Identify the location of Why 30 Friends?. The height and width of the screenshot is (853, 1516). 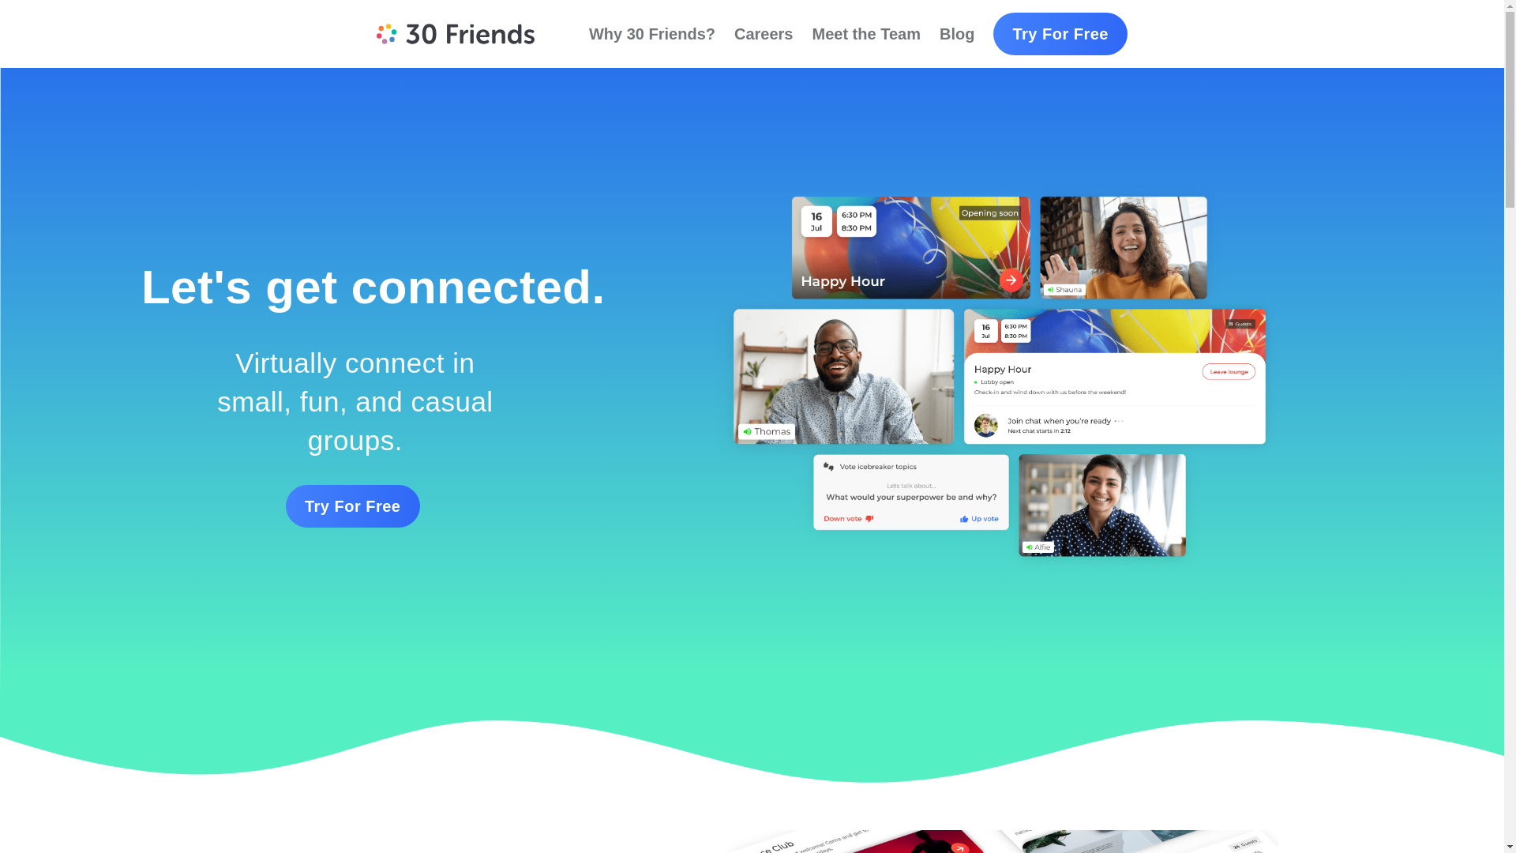
(652, 34).